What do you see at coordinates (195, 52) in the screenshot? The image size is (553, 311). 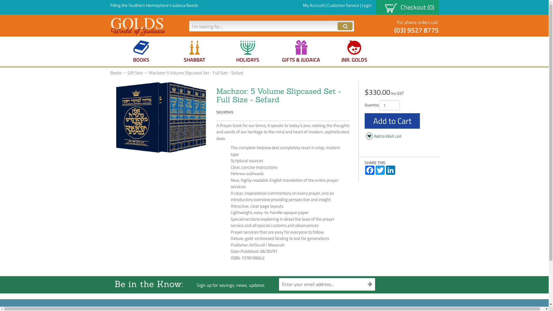 I see `SHABBAT` at bounding box center [195, 52].